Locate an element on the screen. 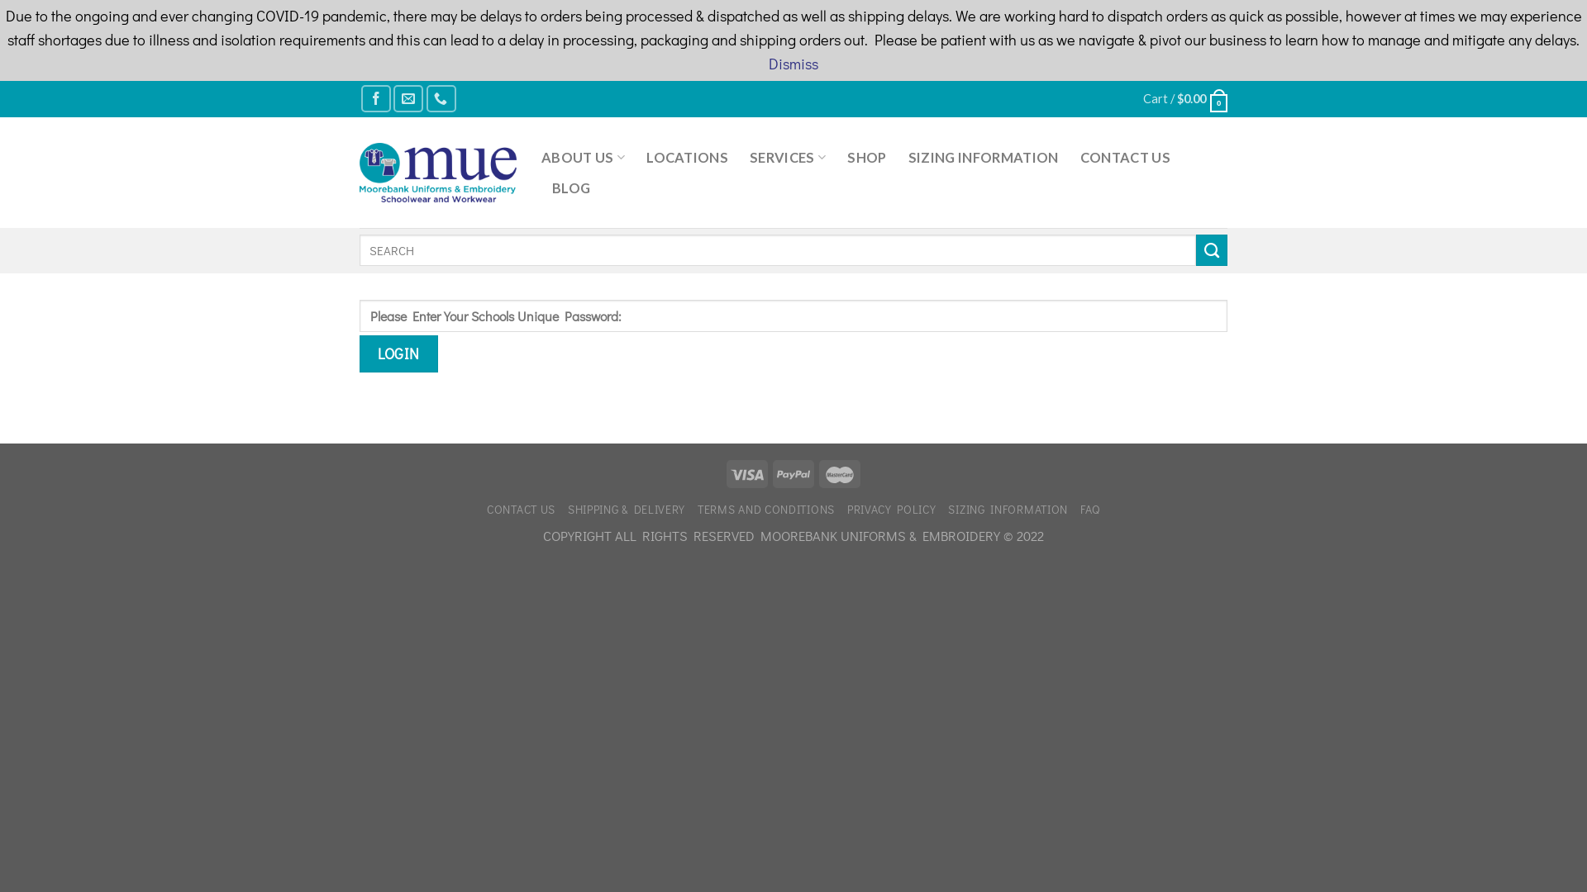  CONTACT US is located at coordinates (521, 509).